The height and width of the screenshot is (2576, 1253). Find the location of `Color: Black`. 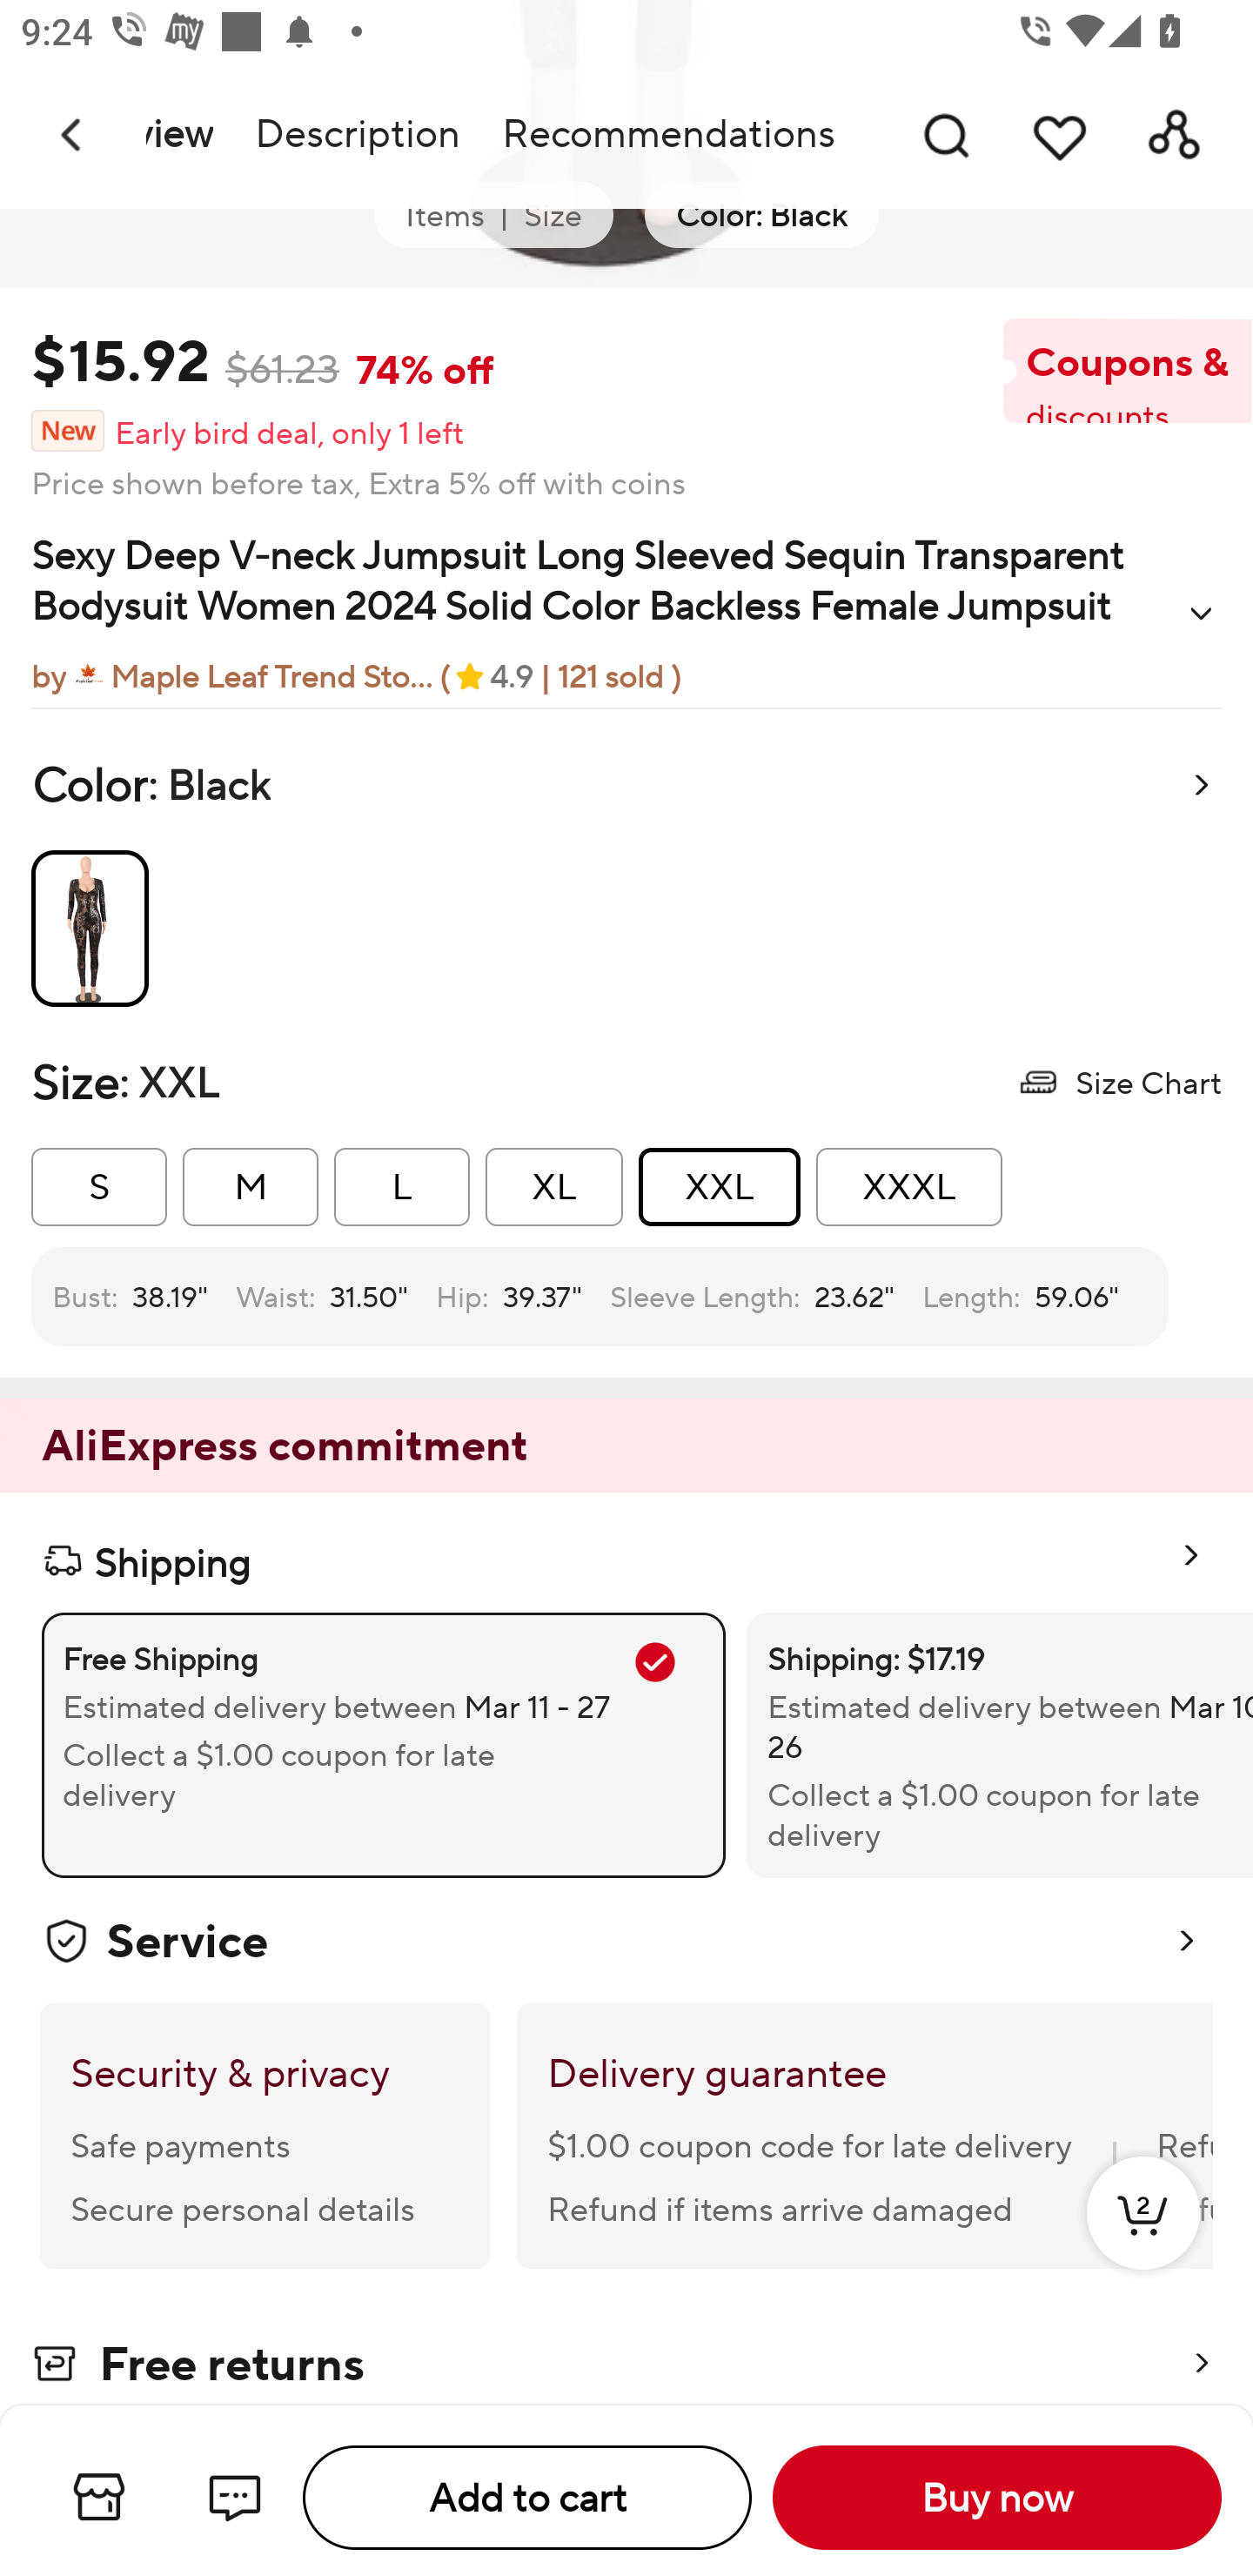

Color: Black is located at coordinates (761, 215).